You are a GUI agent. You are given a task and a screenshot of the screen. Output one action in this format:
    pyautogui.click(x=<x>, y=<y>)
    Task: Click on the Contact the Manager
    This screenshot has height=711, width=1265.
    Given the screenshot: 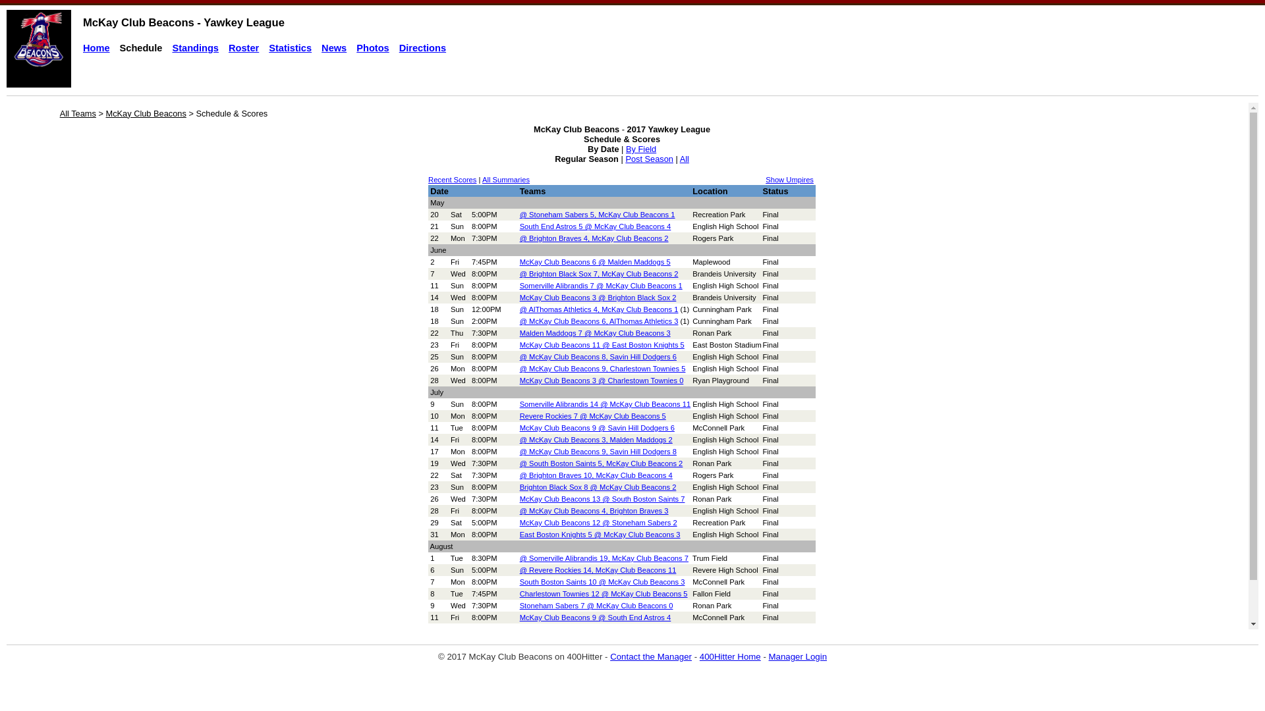 What is the action you would take?
    pyautogui.click(x=651, y=657)
    